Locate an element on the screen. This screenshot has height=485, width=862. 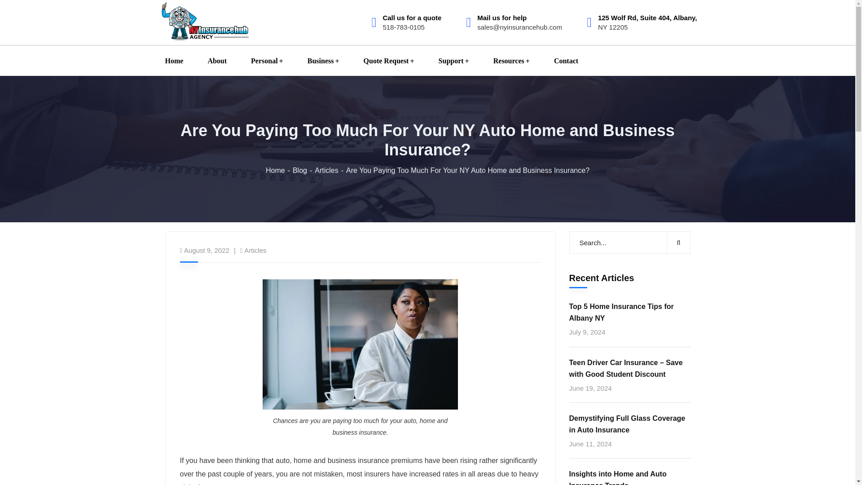
Business is located at coordinates (323, 60).